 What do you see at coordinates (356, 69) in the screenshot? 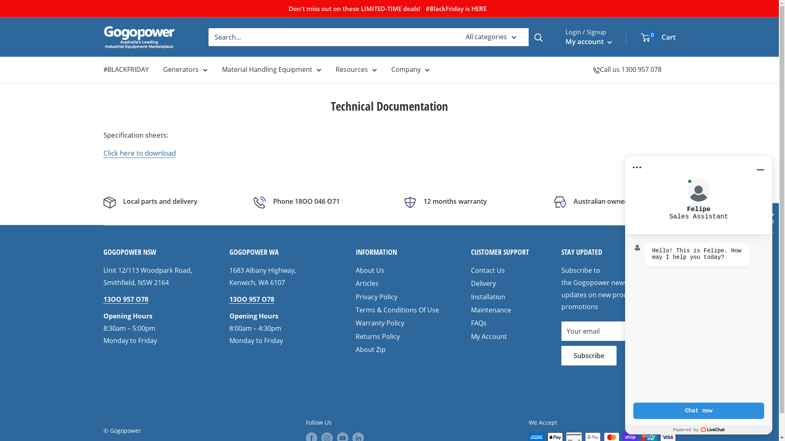
I see `Resources` at bounding box center [356, 69].